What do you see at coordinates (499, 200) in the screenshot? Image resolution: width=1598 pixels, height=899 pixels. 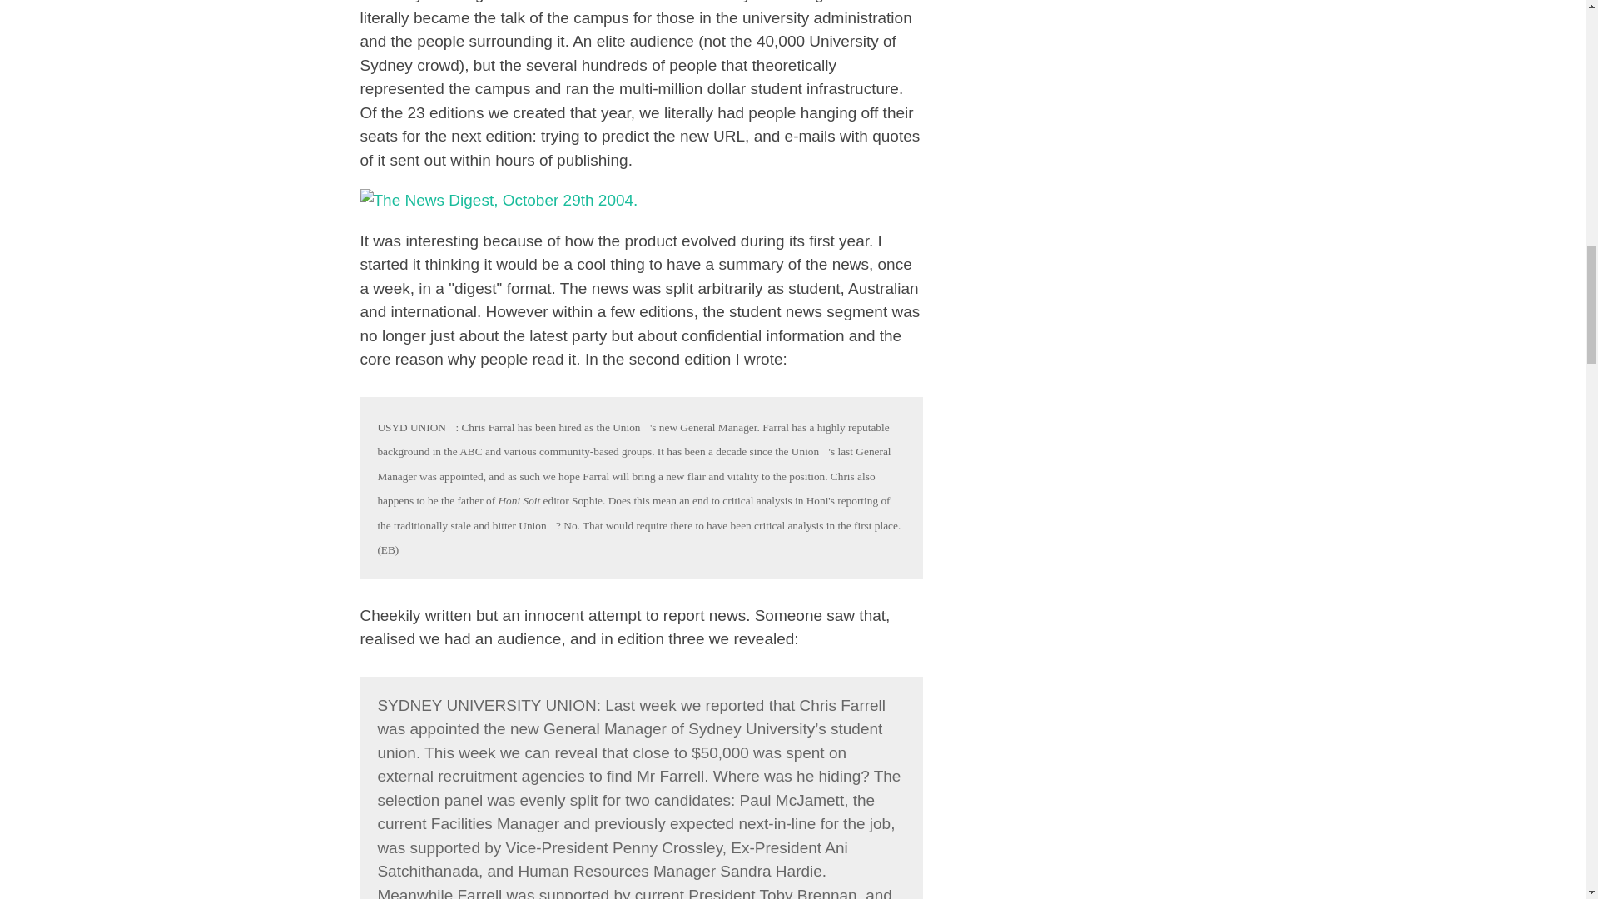 I see `The News Digest, October 29th 2004. by liako, on Flickr` at bounding box center [499, 200].